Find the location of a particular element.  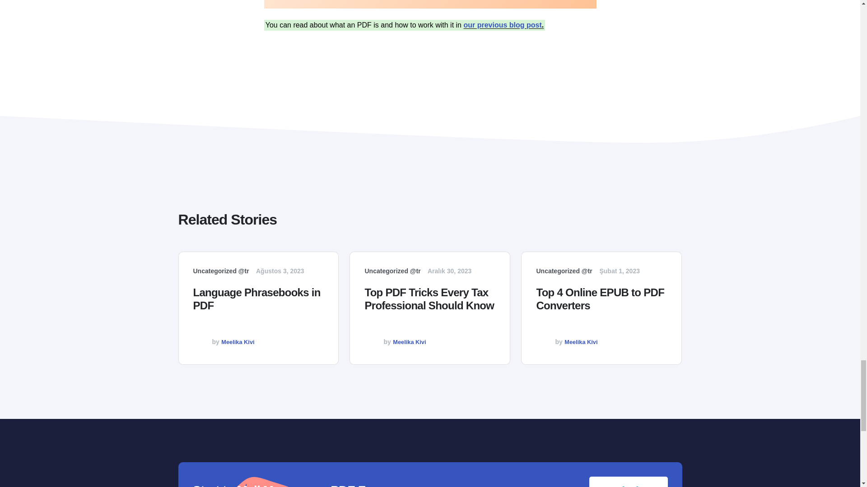

Meelika Kivi is located at coordinates (238, 342).